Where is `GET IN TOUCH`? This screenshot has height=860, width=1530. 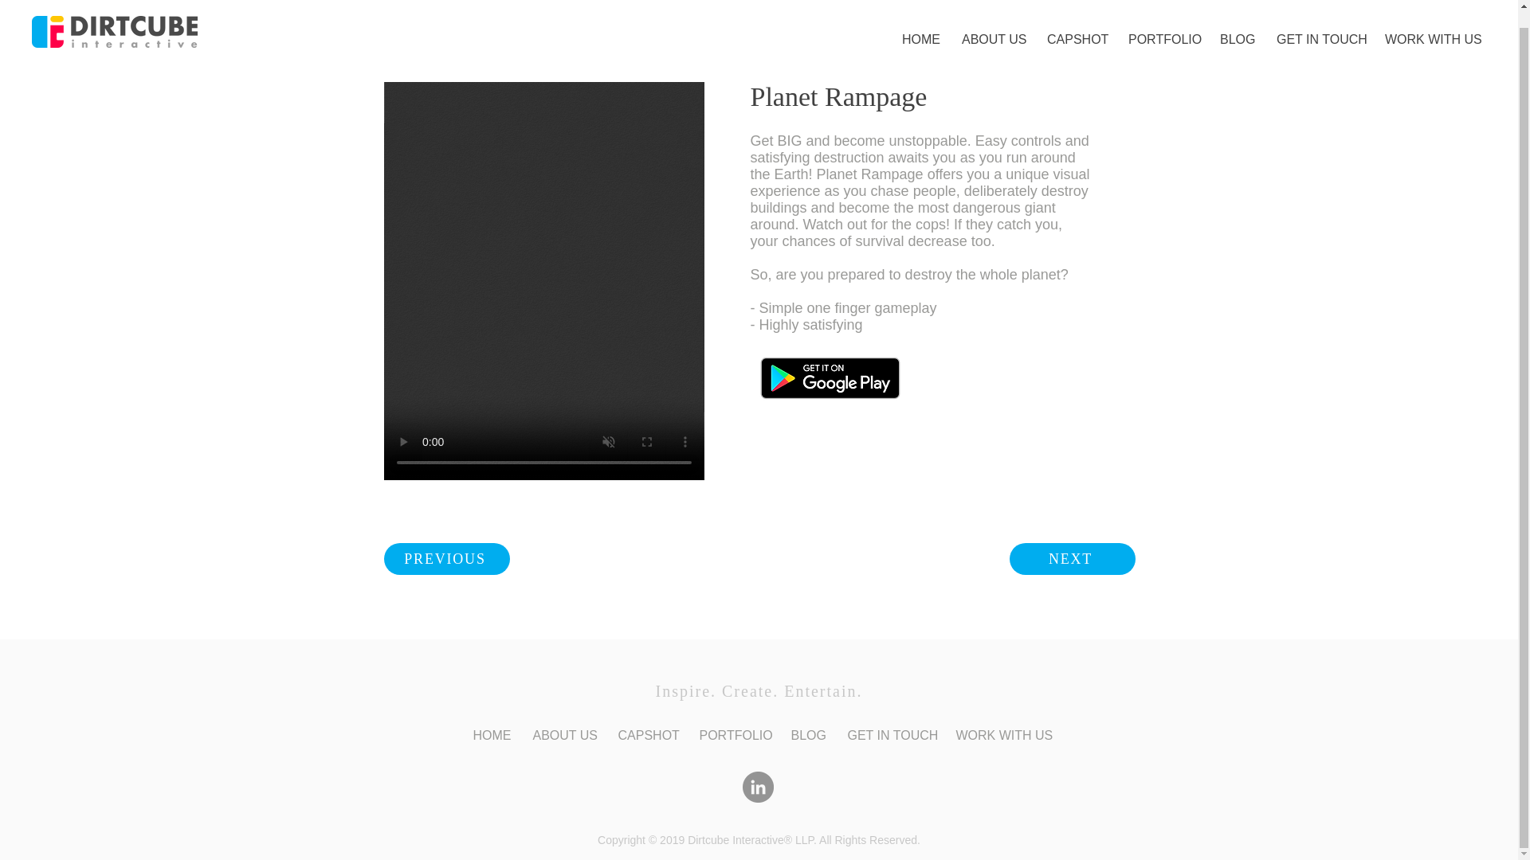 GET IN TOUCH is located at coordinates (889, 736).